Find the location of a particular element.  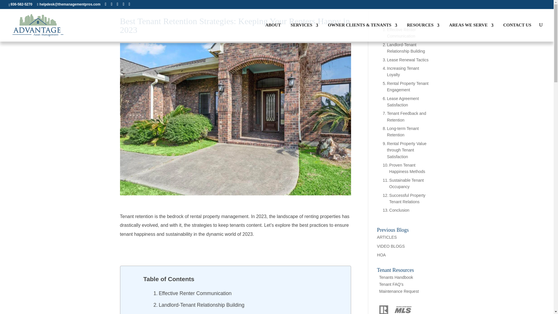

Effective Renter Communication  is located at coordinates (193, 293).